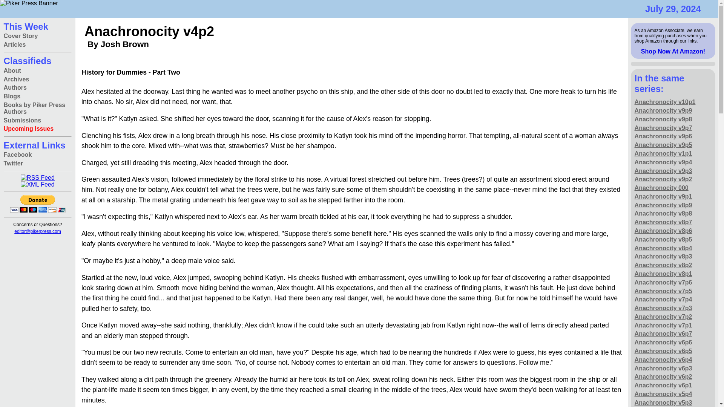  Describe the element at coordinates (663, 136) in the screenshot. I see `Anachronocity v9p6` at that location.